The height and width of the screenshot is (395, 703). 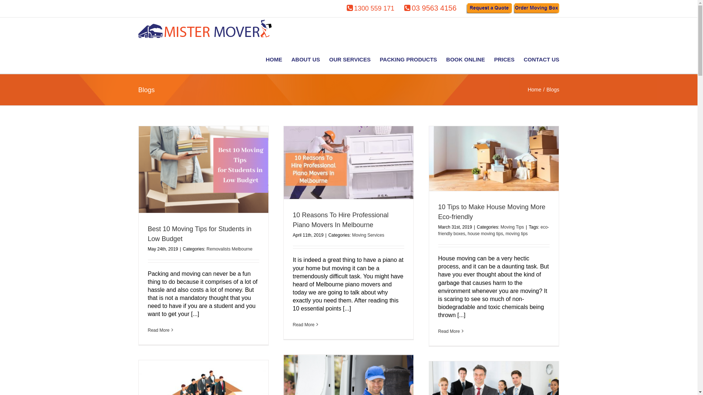 What do you see at coordinates (304, 325) in the screenshot?
I see `Read More` at bounding box center [304, 325].